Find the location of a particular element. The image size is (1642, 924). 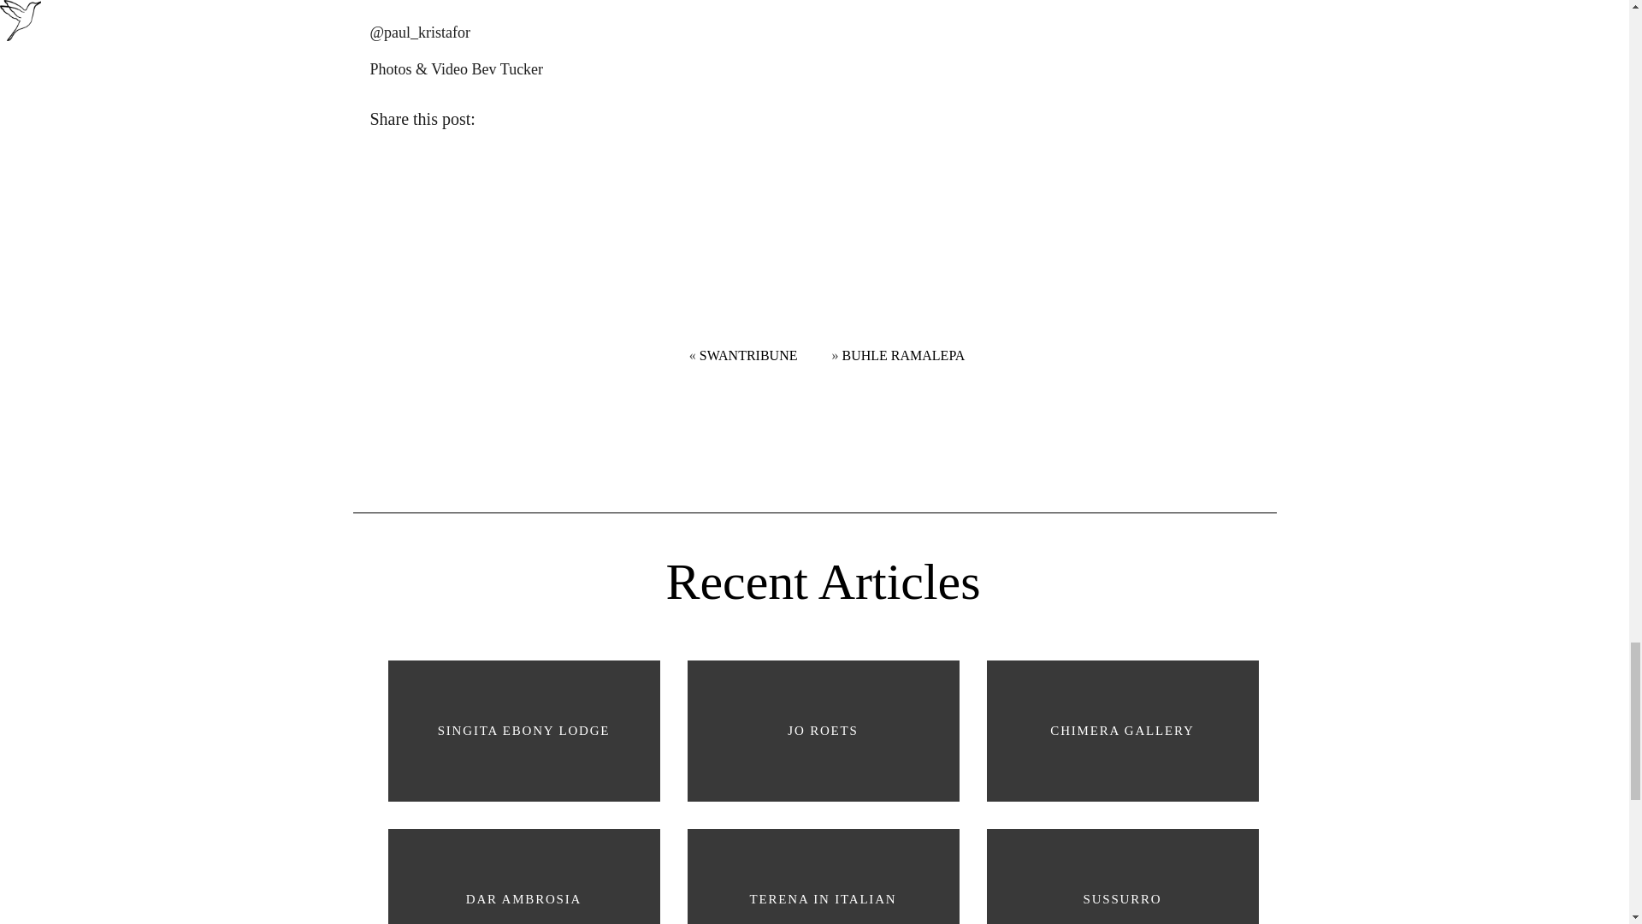

TERENA IN ITALIAN is located at coordinates (823, 869).